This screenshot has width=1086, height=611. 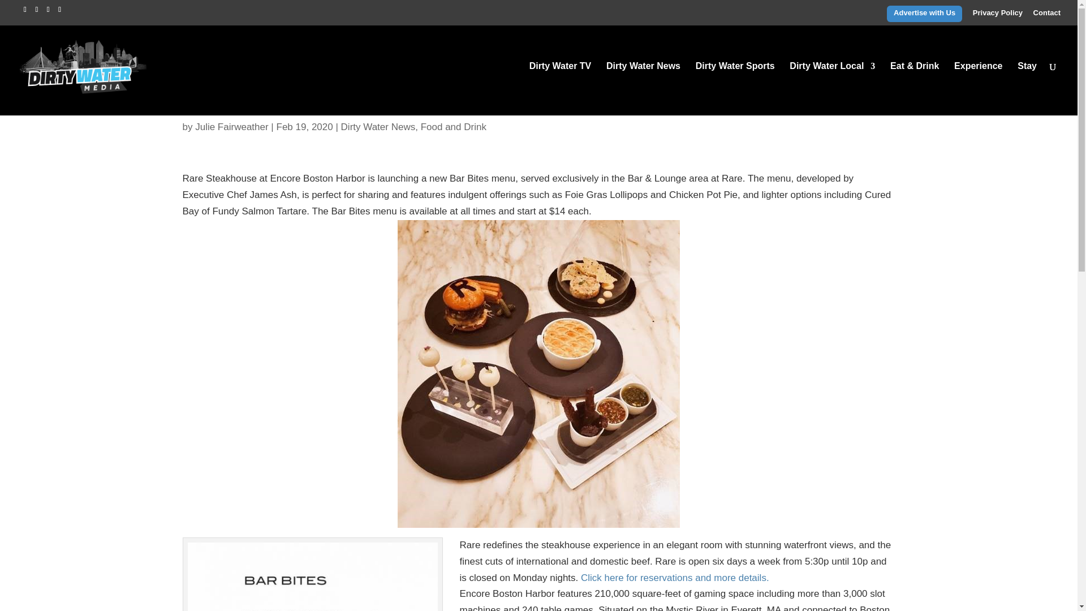 What do you see at coordinates (735, 89) in the screenshot?
I see `Dirty Water Sports` at bounding box center [735, 89].